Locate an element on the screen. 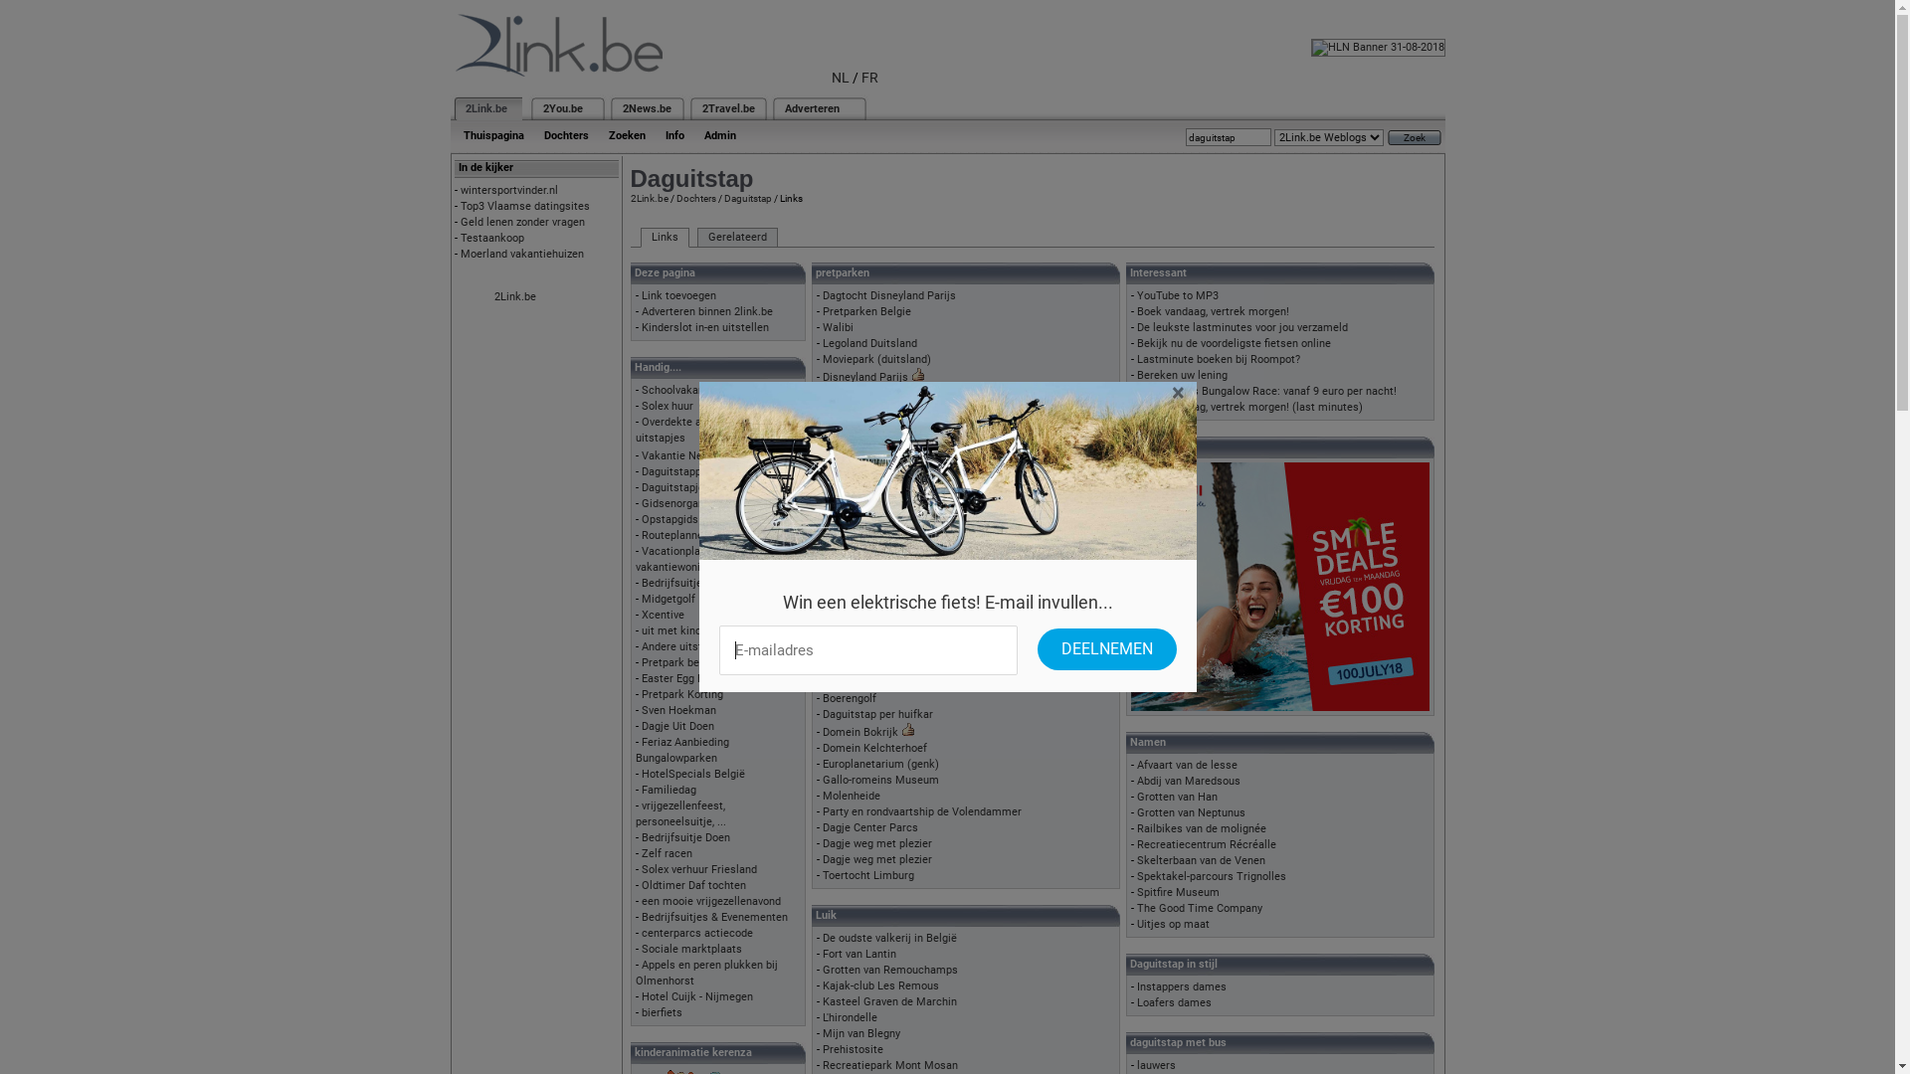 This screenshot has width=1910, height=1074. Dochters is located at coordinates (565, 135).